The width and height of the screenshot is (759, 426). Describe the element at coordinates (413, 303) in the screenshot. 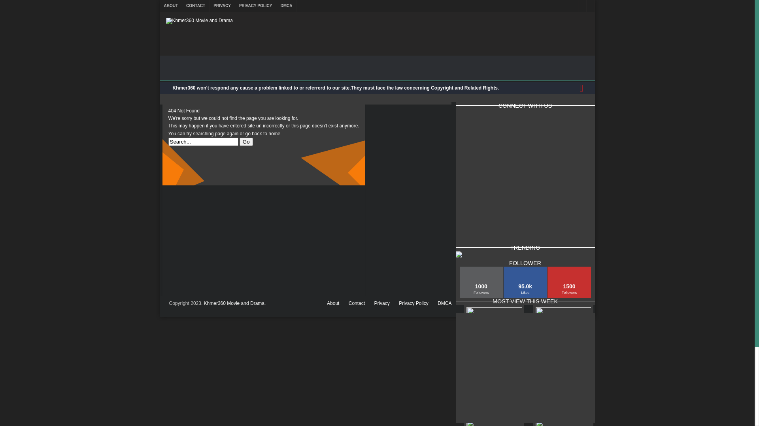

I see `Privacy Policy` at that location.